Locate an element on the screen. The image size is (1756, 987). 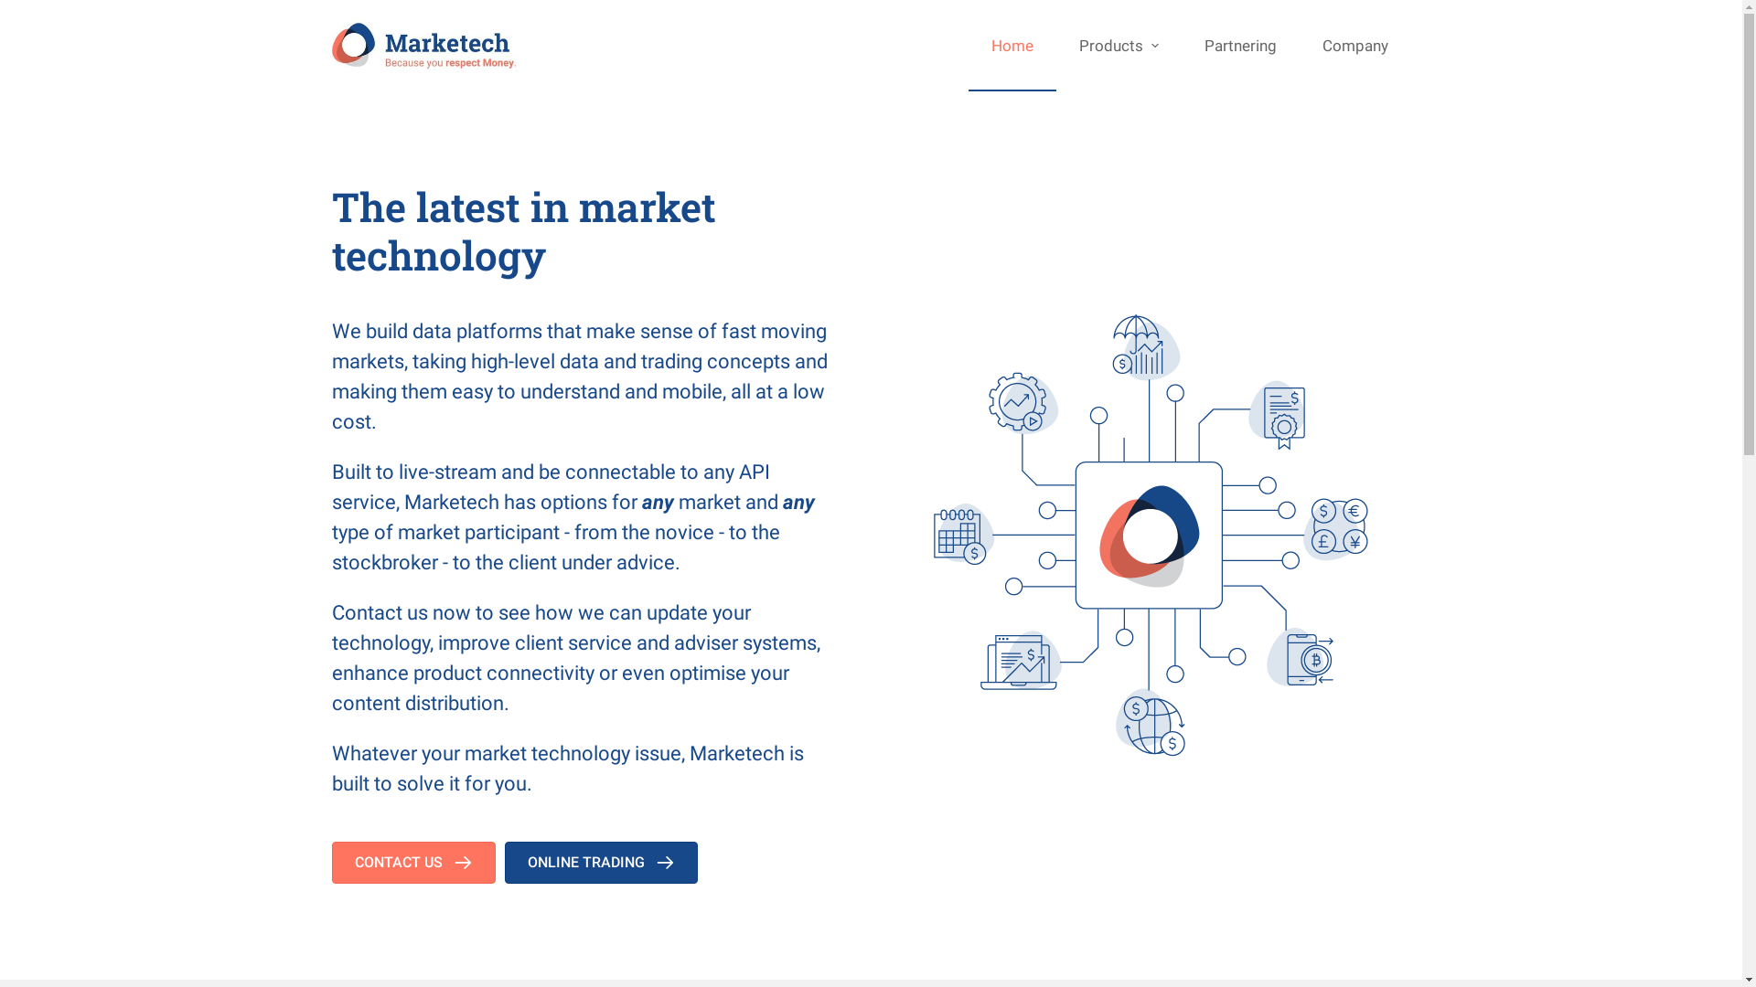
Products is located at coordinates (1119, 46).